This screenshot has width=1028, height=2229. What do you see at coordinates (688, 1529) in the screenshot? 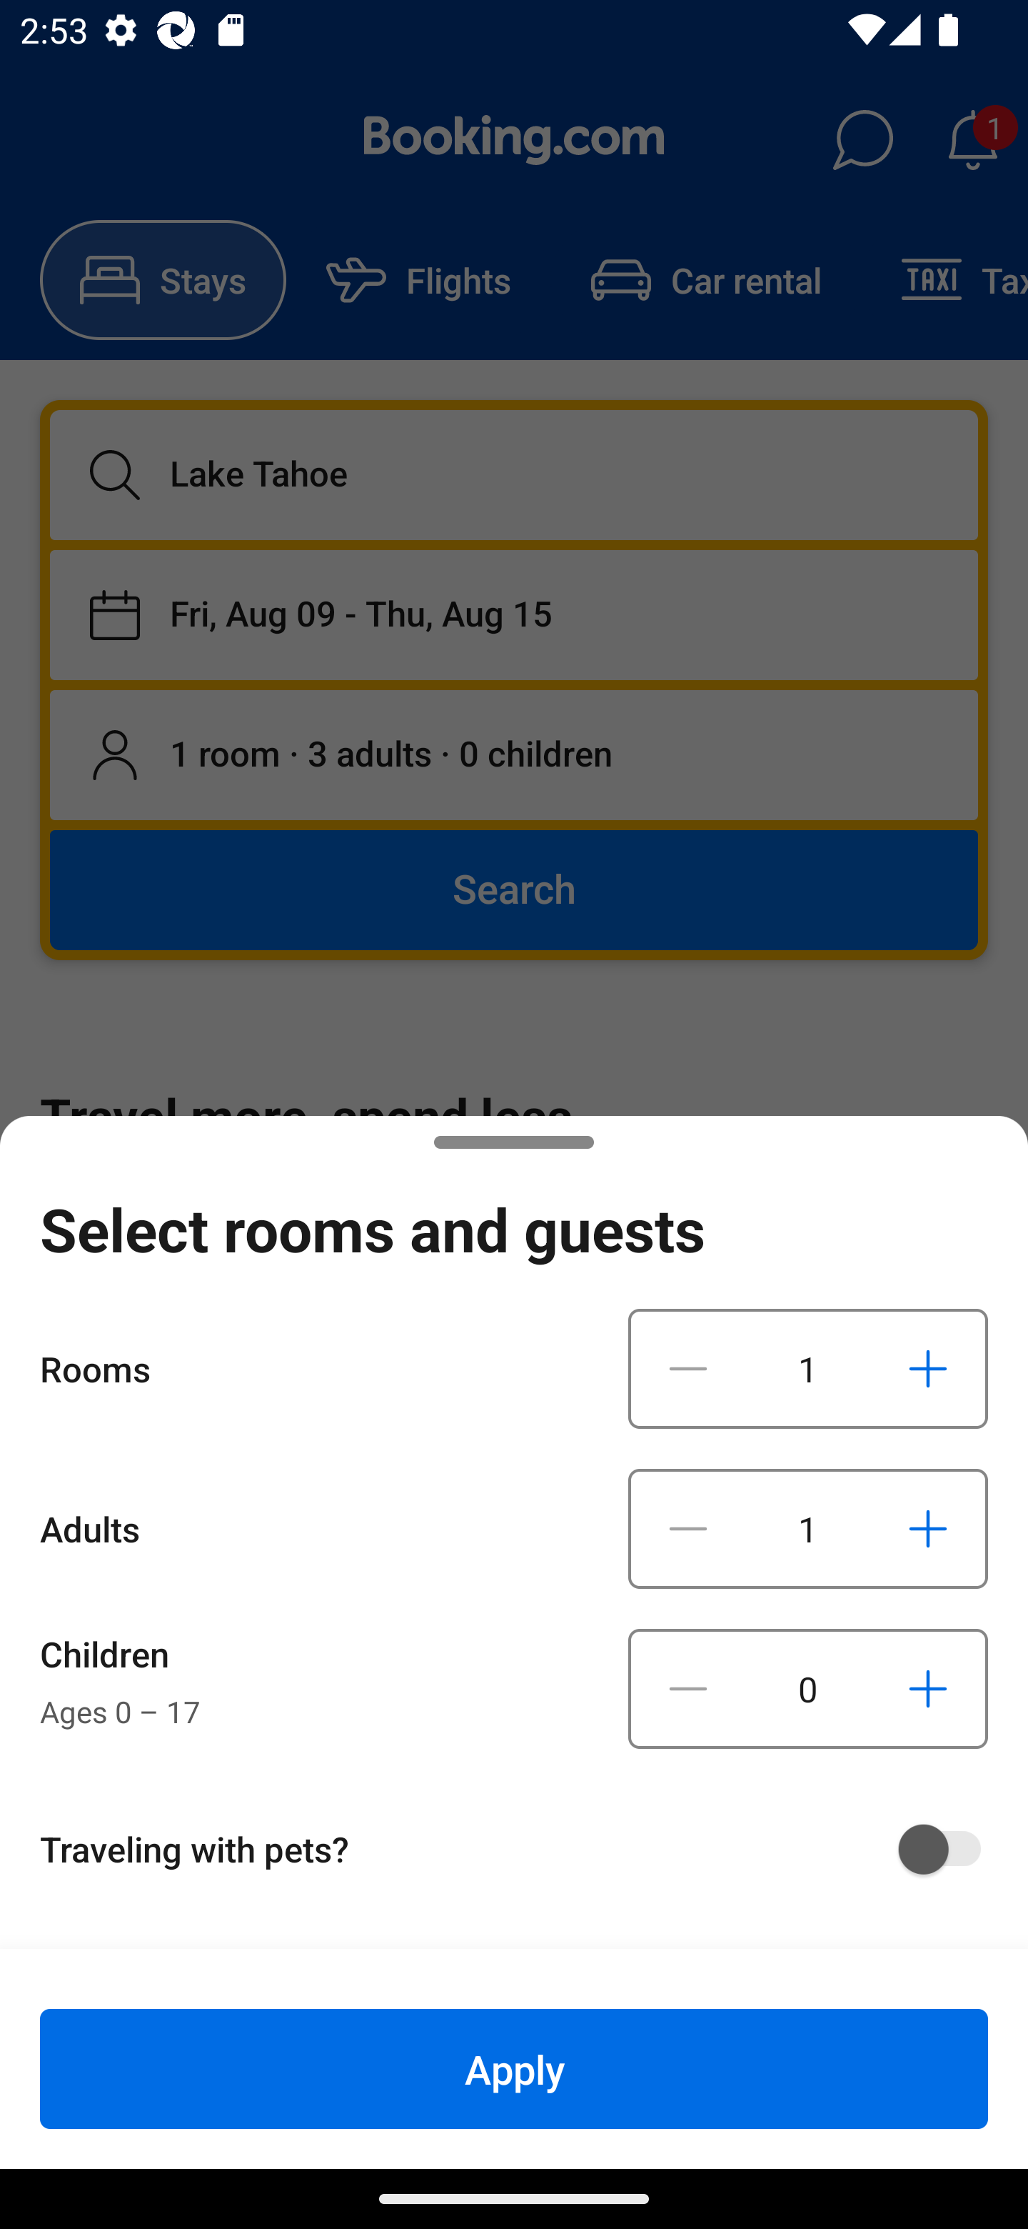
I see `Decrease` at bounding box center [688, 1529].